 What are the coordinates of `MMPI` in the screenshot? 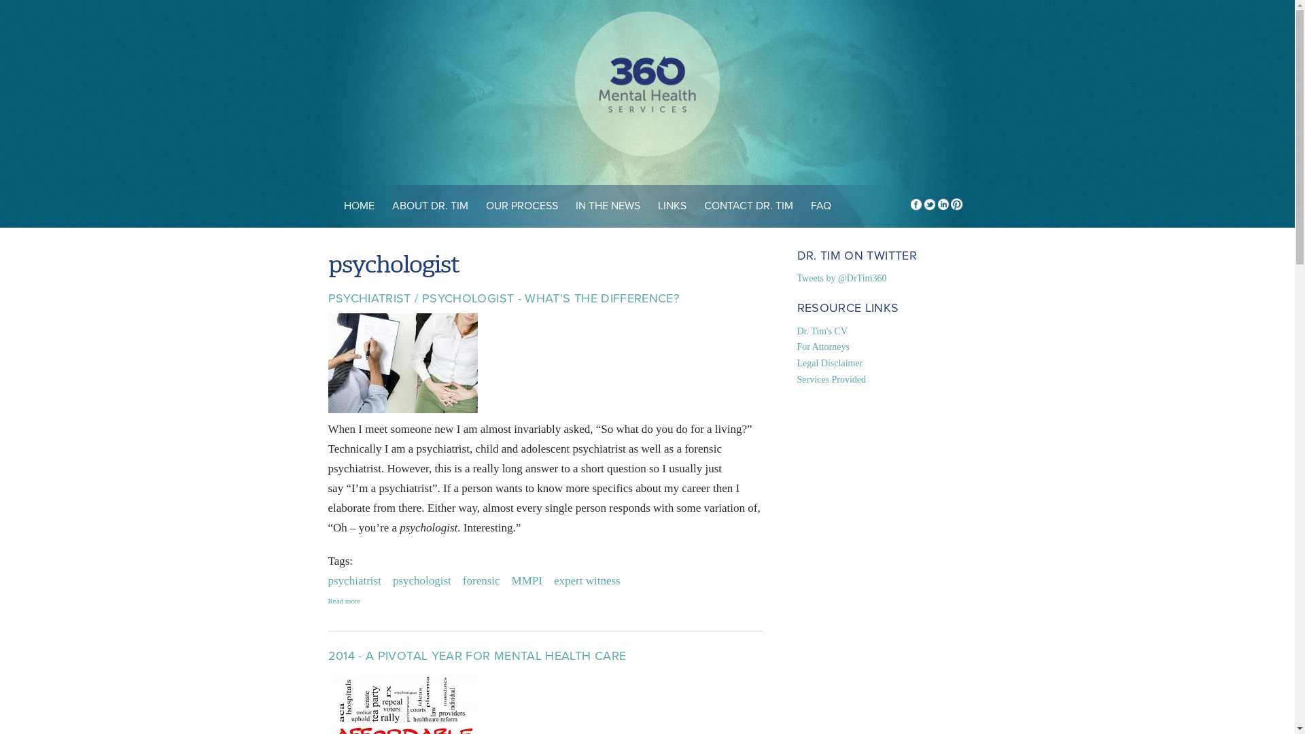 It's located at (527, 580).